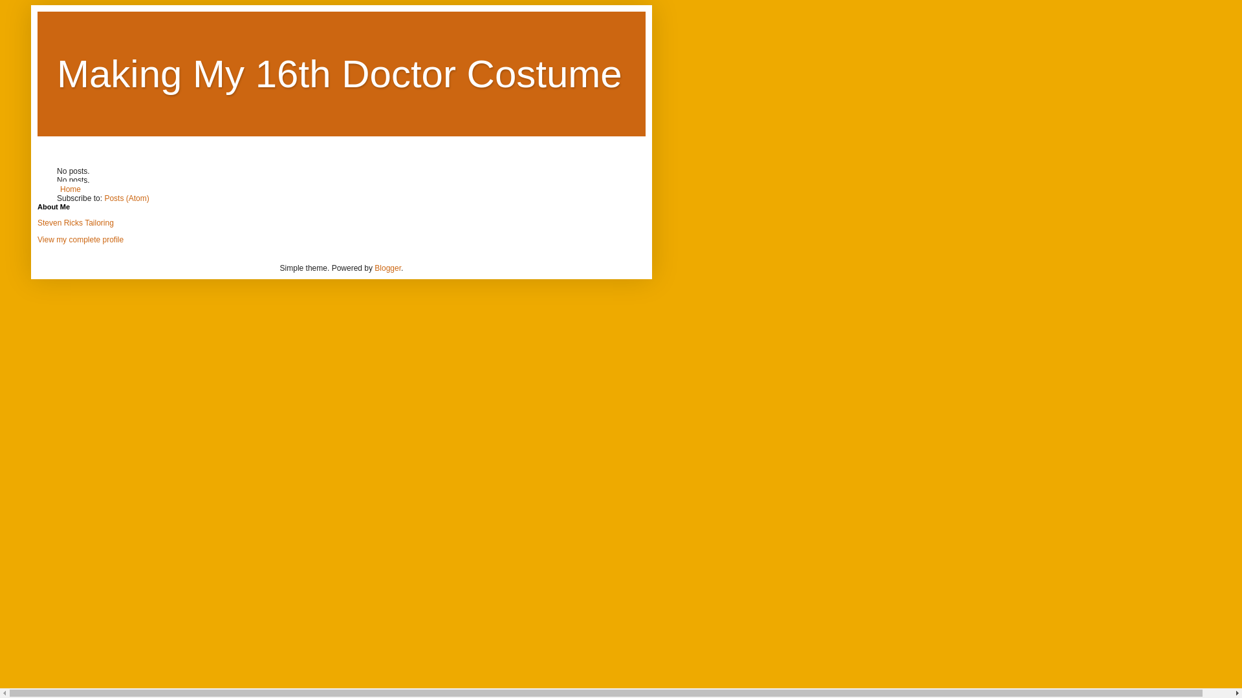  I want to click on View my complete profile, so click(80, 240).